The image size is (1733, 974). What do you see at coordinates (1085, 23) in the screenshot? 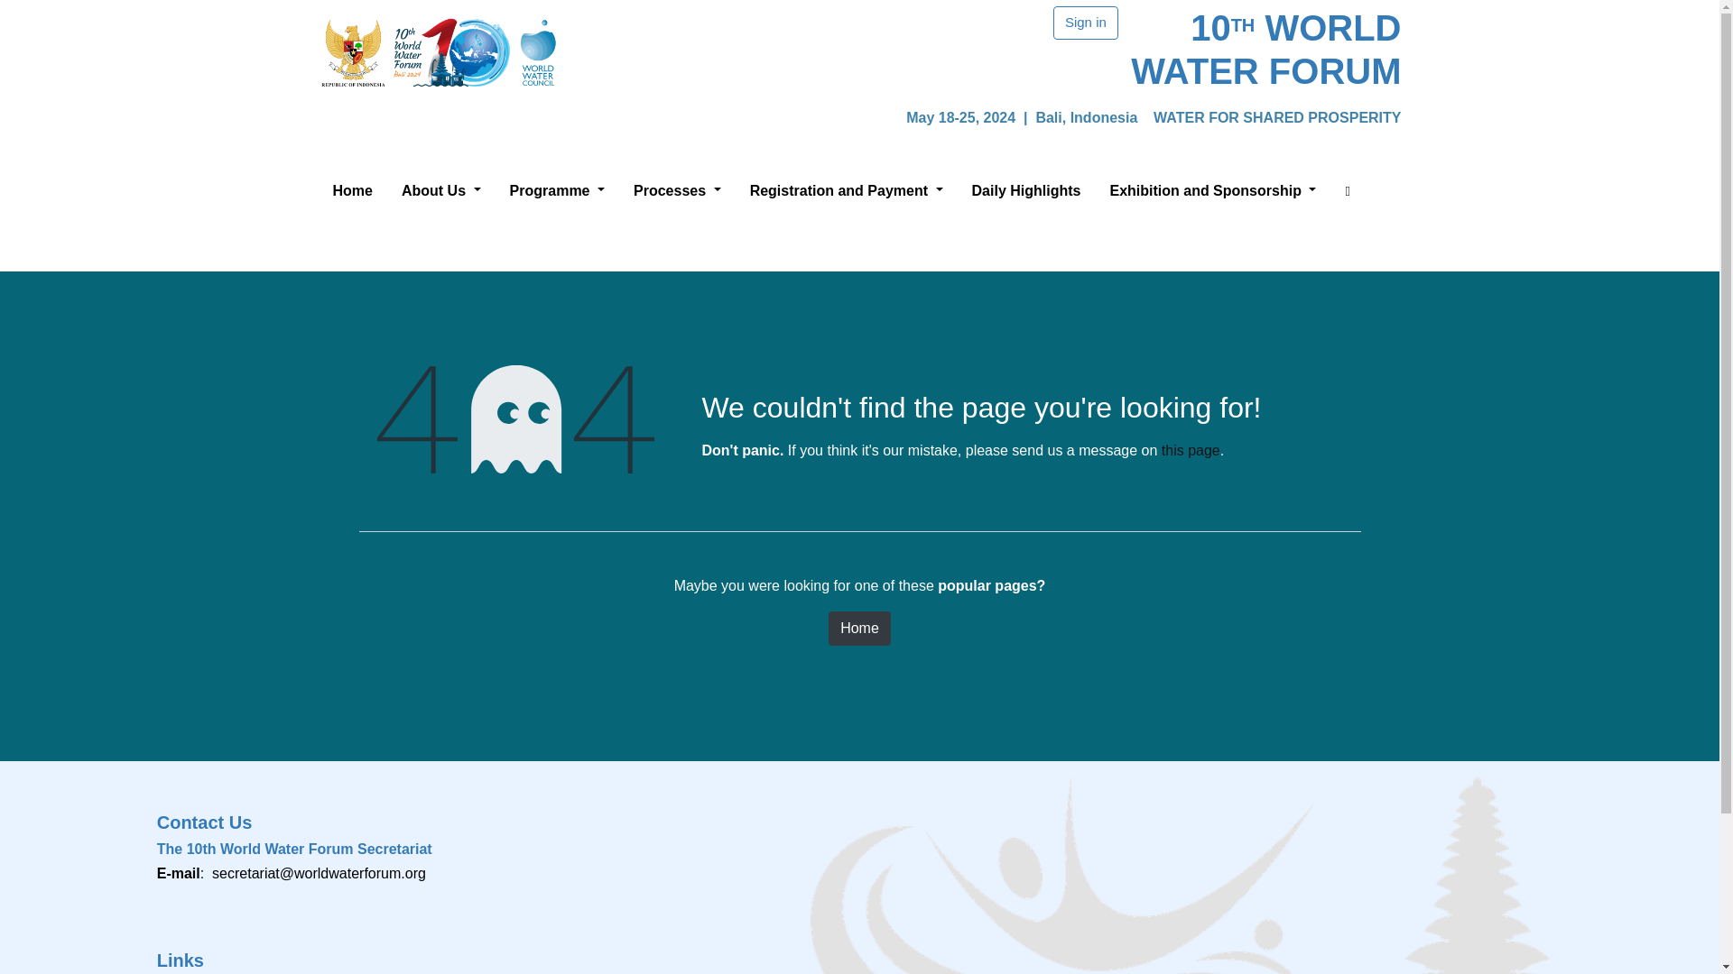
I see `Sign in` at bounding box center [1085, 23].